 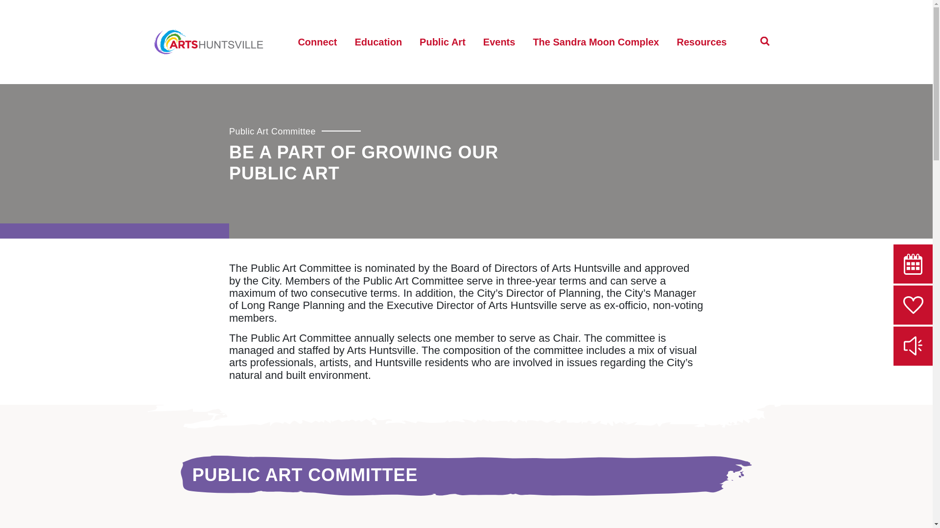 What do you see at coordinates (701, 42) in the screenshot?
I see `Resources` at bounding box center [701, 42].